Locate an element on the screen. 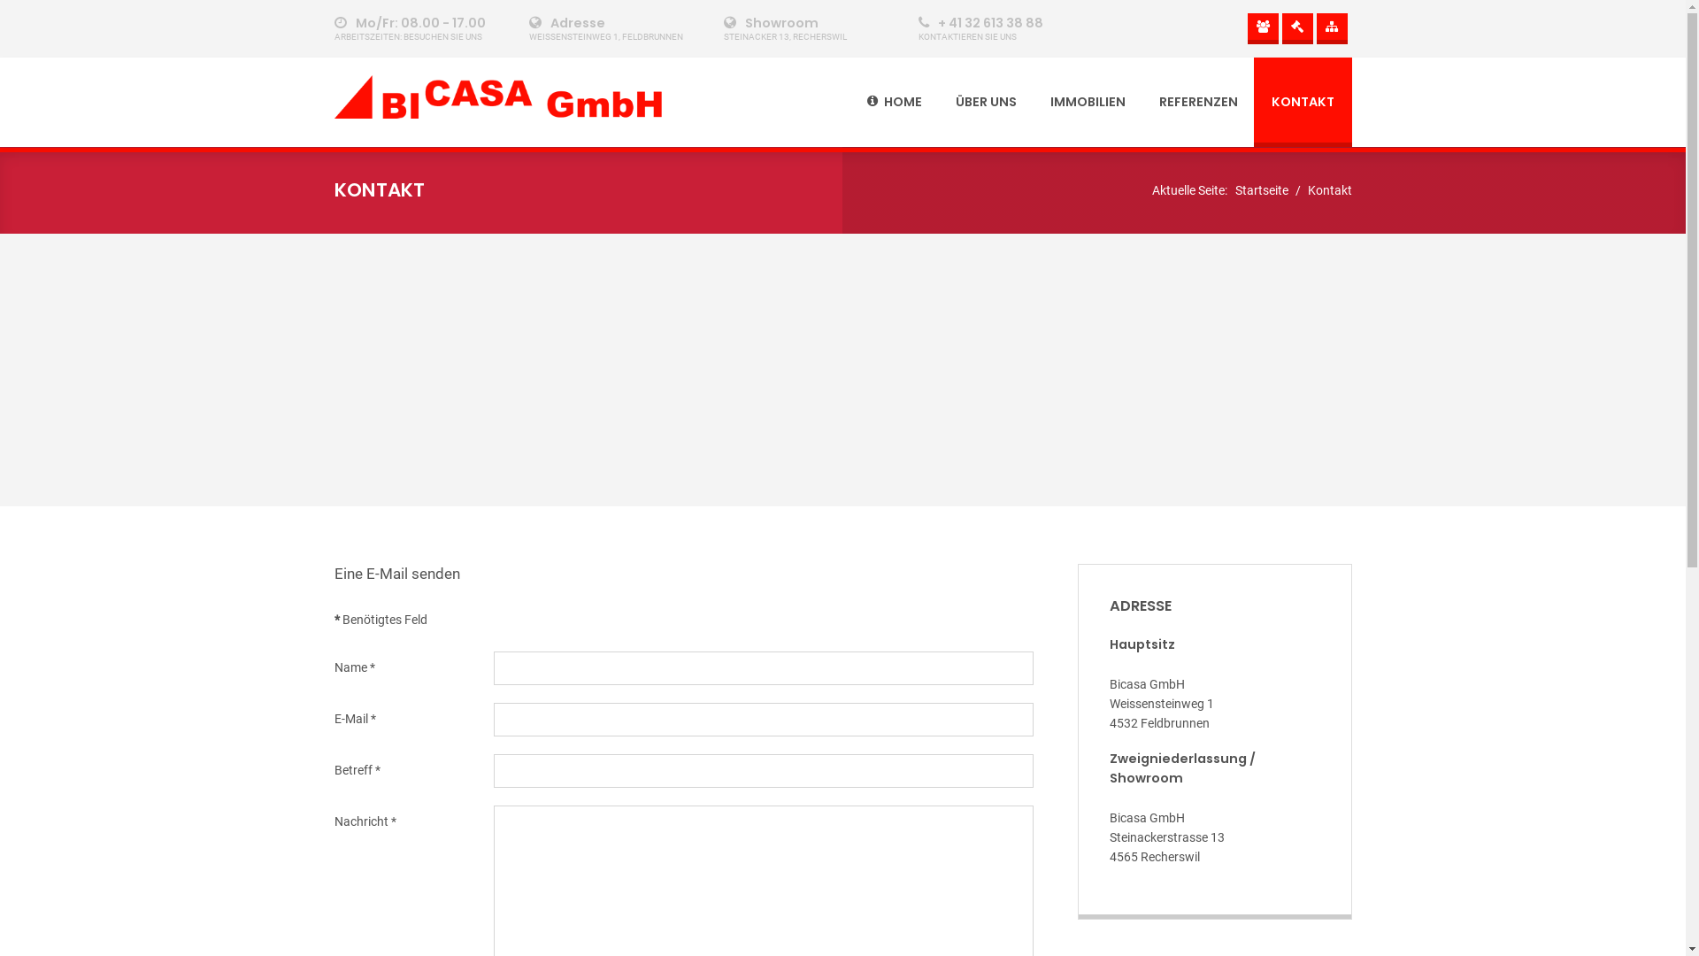  REFERENZEN is located at coordinates (1198, 103).